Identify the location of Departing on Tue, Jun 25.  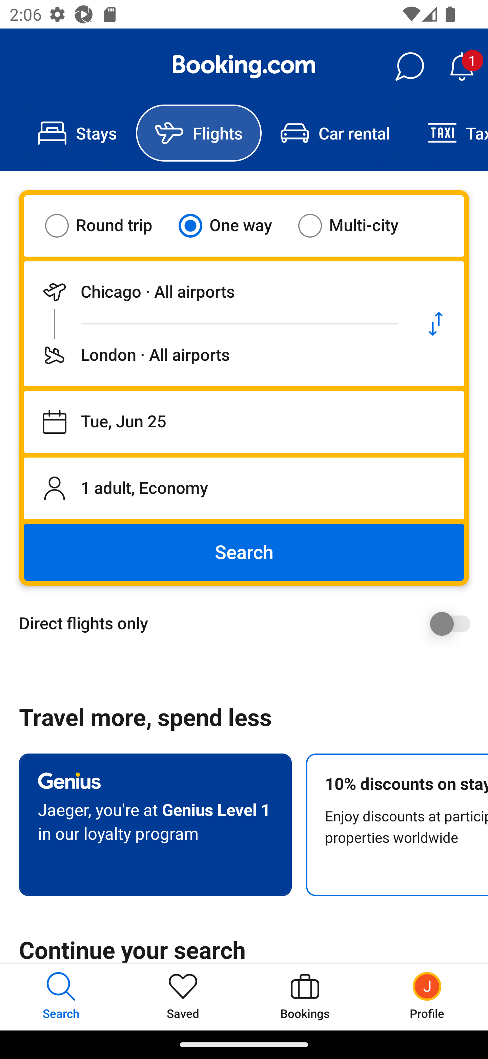
(244, 422).